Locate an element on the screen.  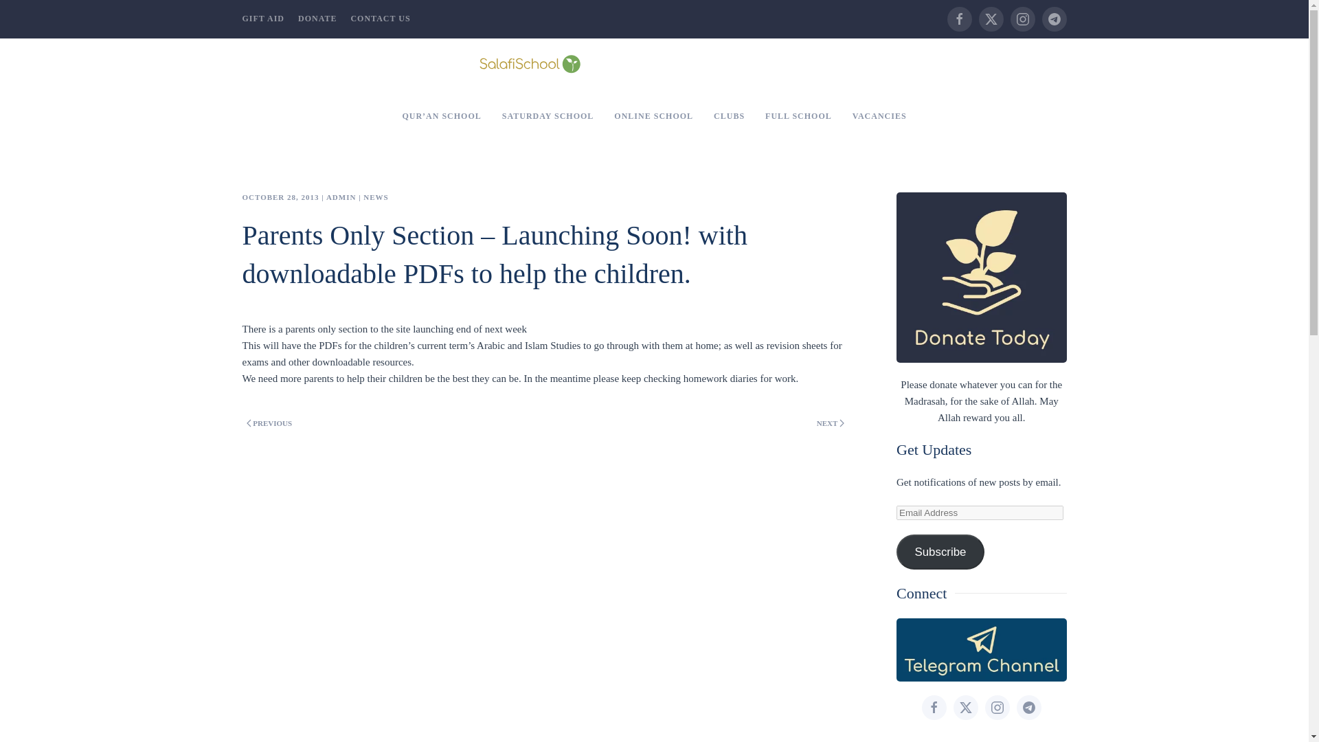
Subscribe is located at coordinates (940, 552).